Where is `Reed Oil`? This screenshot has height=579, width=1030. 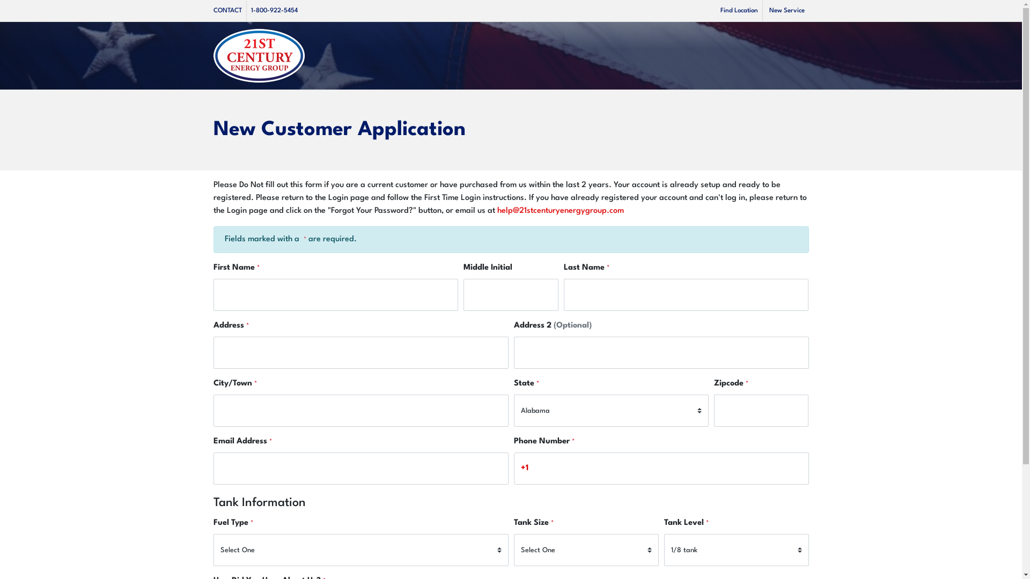 Reed Oil is located at coordinates (259, 56).